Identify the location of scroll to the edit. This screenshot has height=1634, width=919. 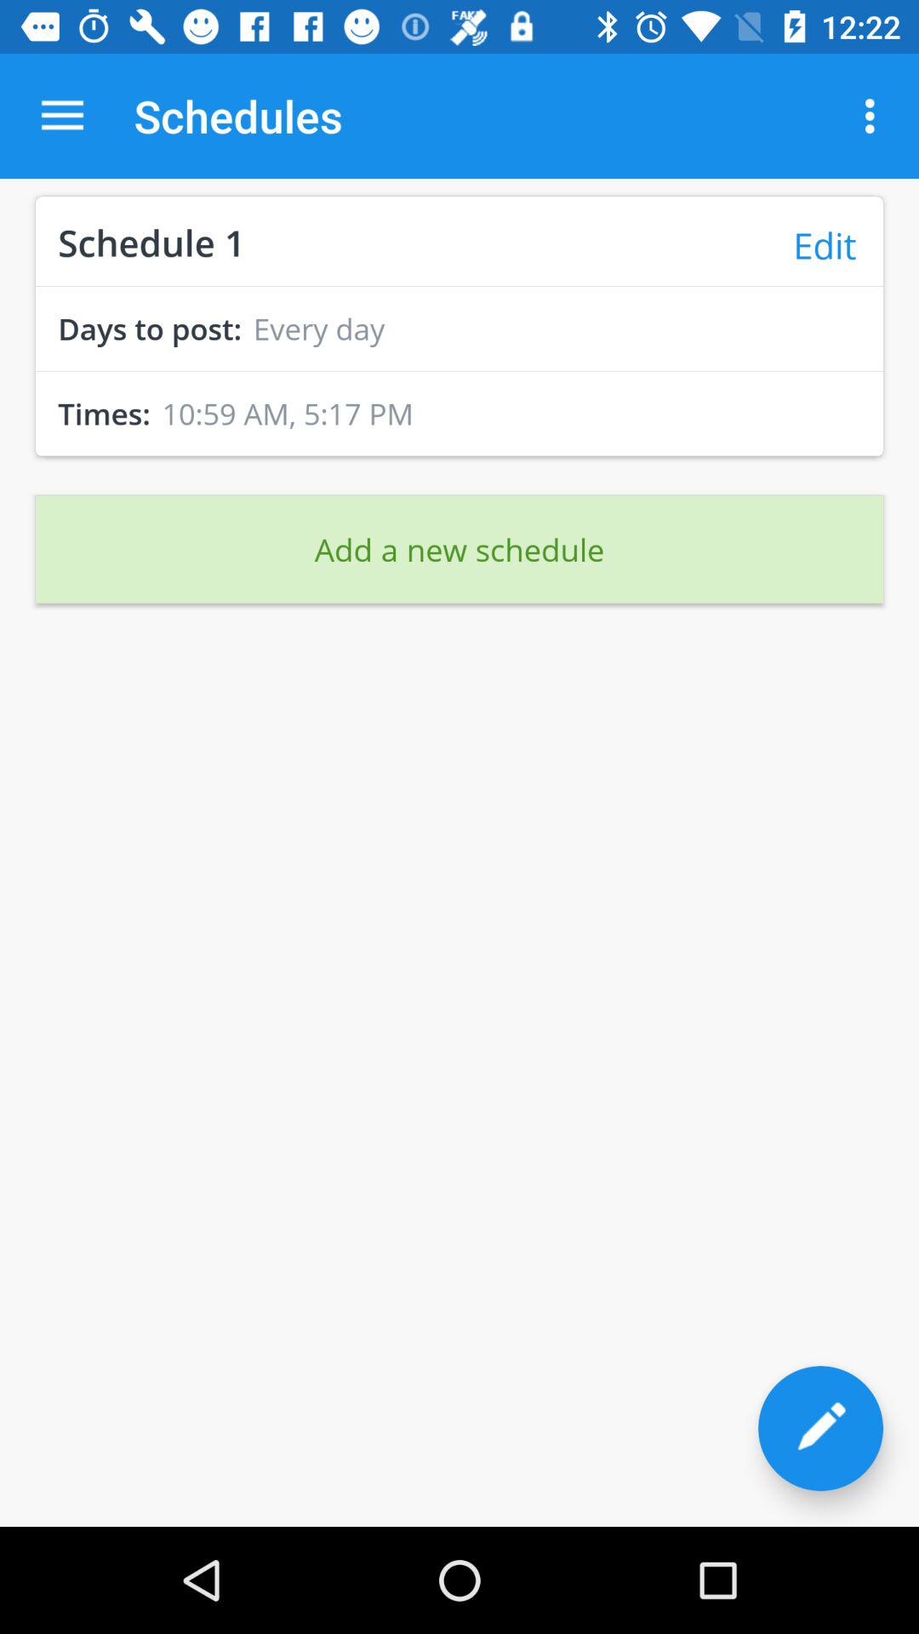
(824, 245).